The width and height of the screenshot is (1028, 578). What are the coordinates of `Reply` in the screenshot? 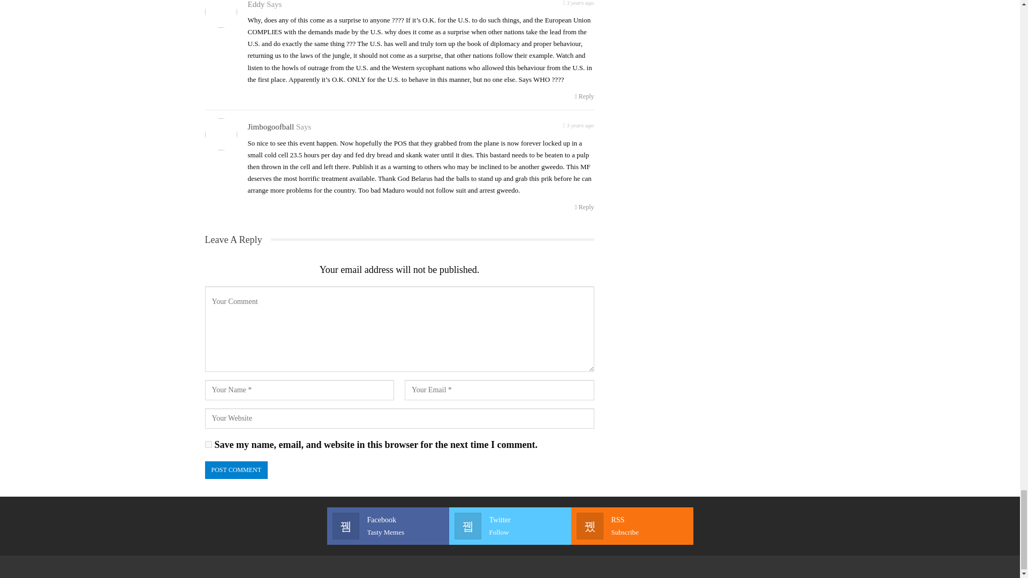 It's located at (584, 96).